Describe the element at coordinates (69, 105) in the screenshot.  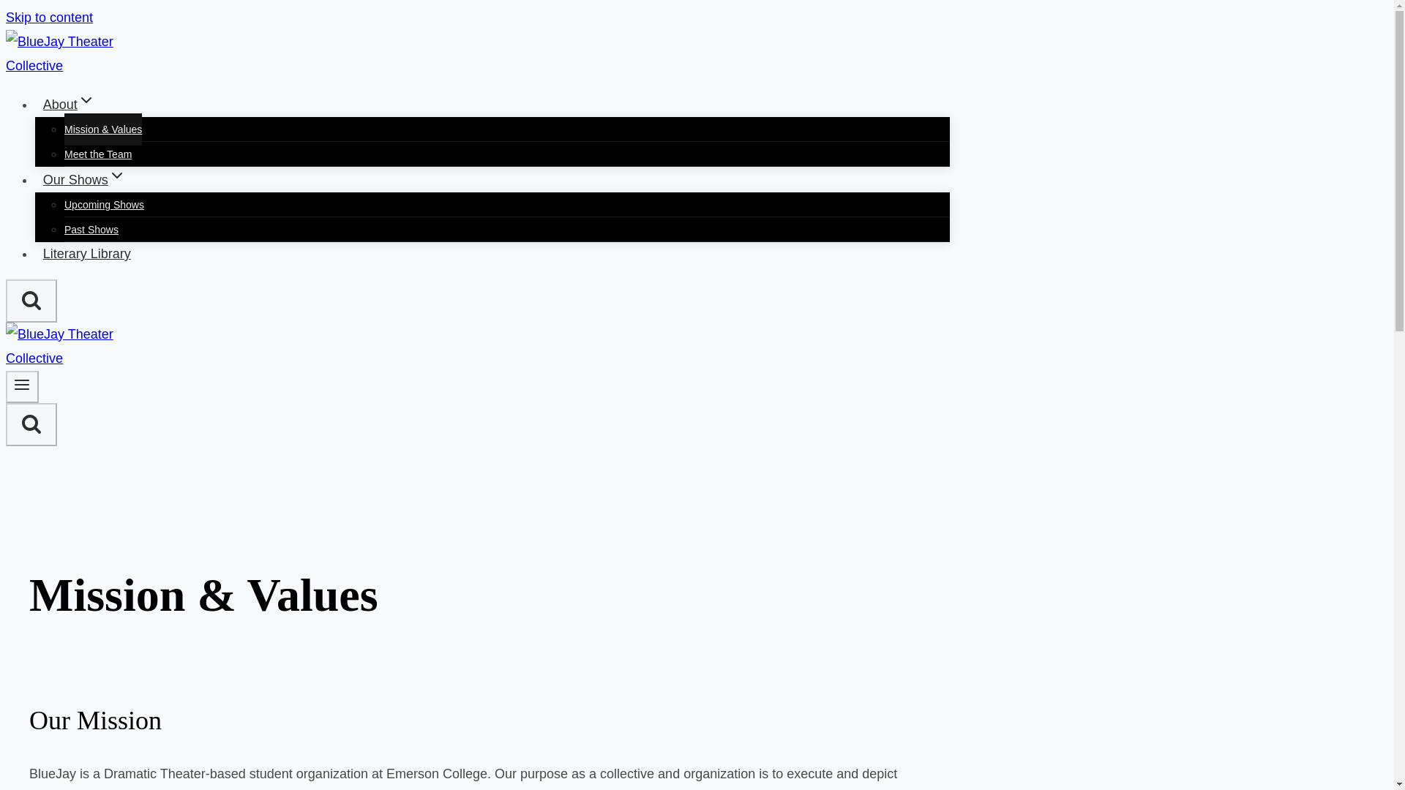
I see `AboutExpand` at that location.